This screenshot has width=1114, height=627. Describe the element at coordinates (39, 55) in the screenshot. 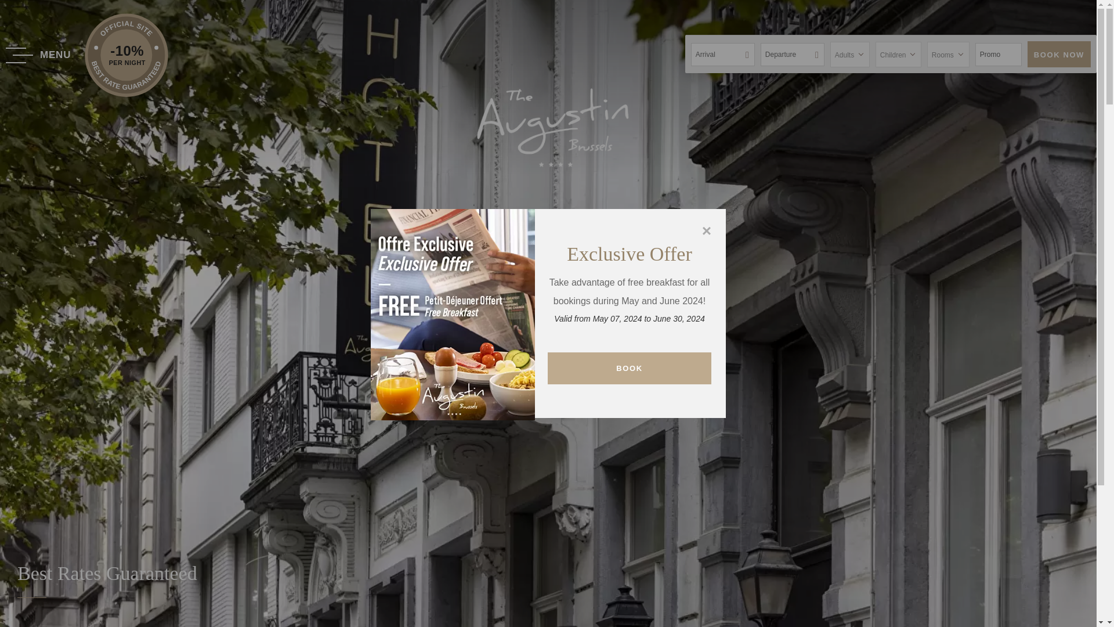

I see `MENU` at that location.